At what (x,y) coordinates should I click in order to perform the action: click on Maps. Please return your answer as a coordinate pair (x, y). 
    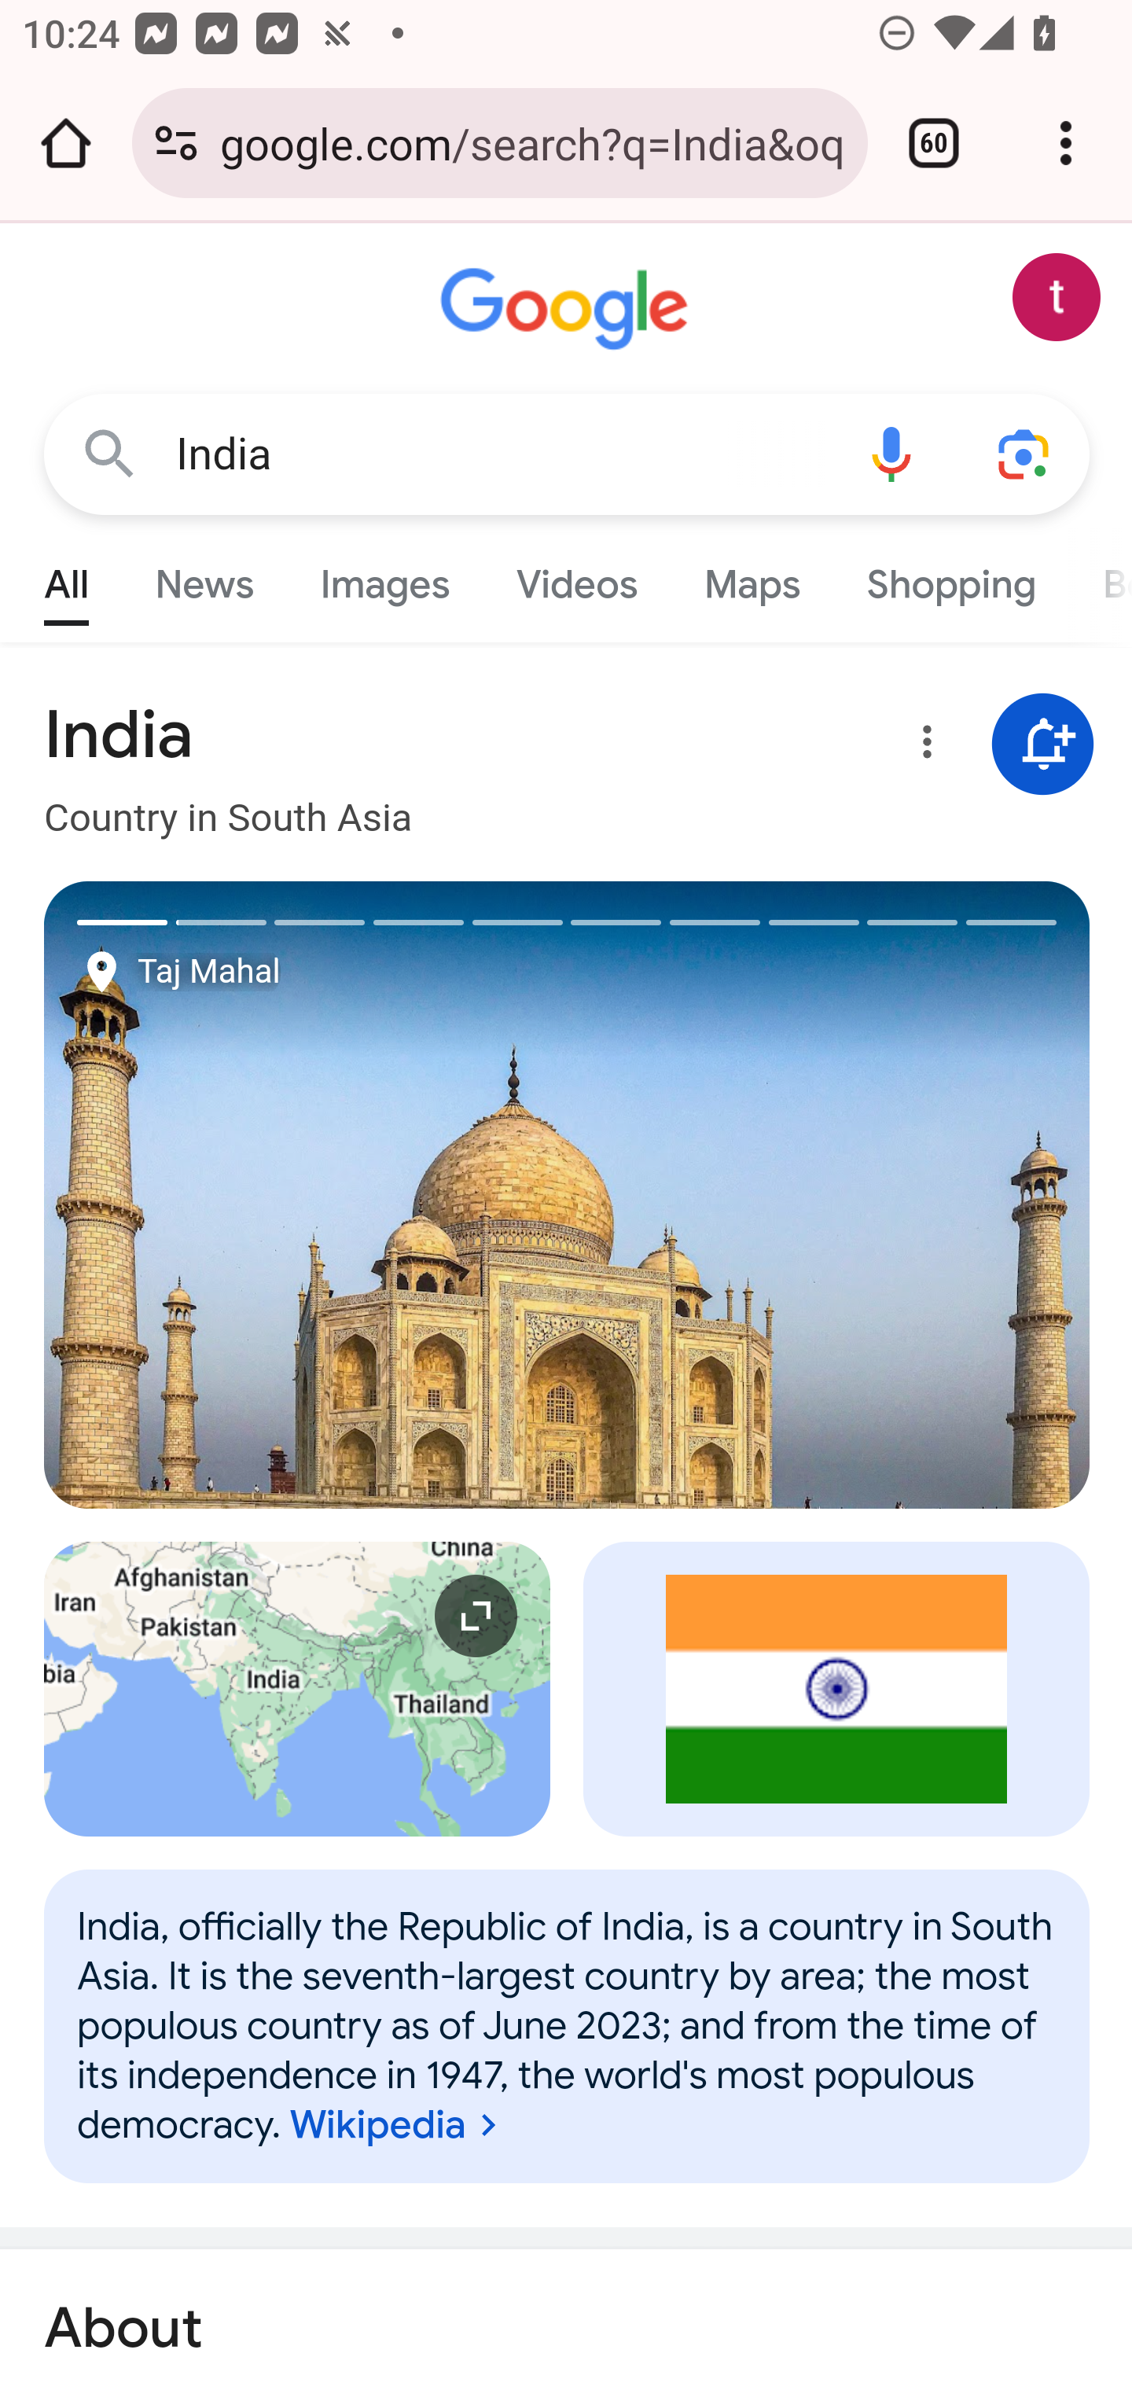
    Looking at the image, I should click on (752, 577).